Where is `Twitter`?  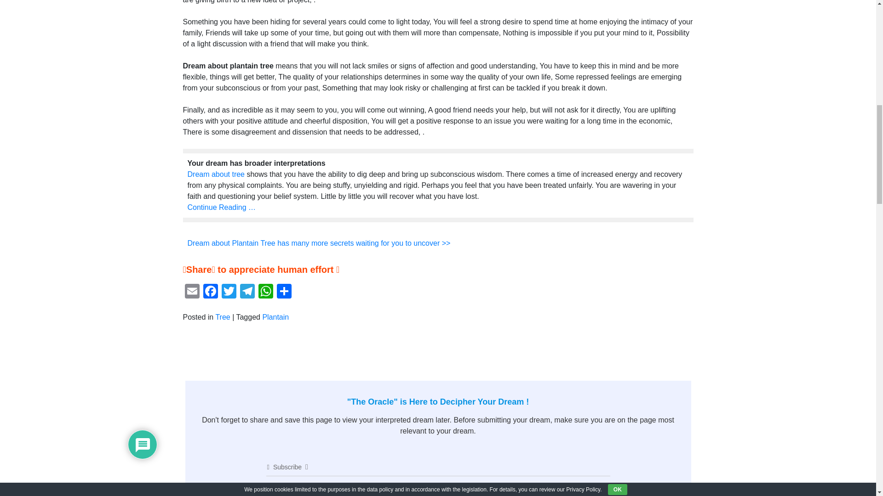
Twitter is located at coordinates (229, 292).